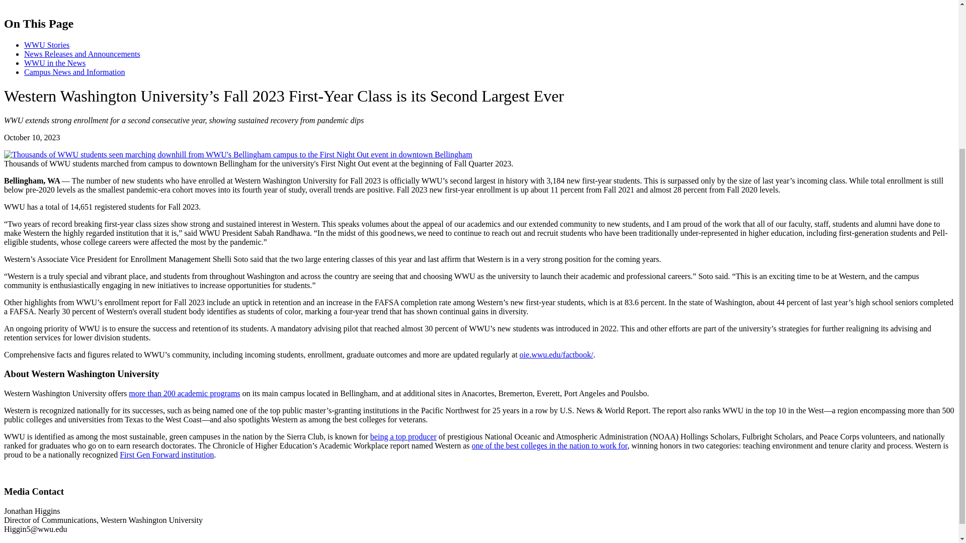 The height and width of the screenshot is (543, 966). What do you see at coordinates (403, 436) in the screenshot?
I see `being a top producer` at bounding box center [403, 436].